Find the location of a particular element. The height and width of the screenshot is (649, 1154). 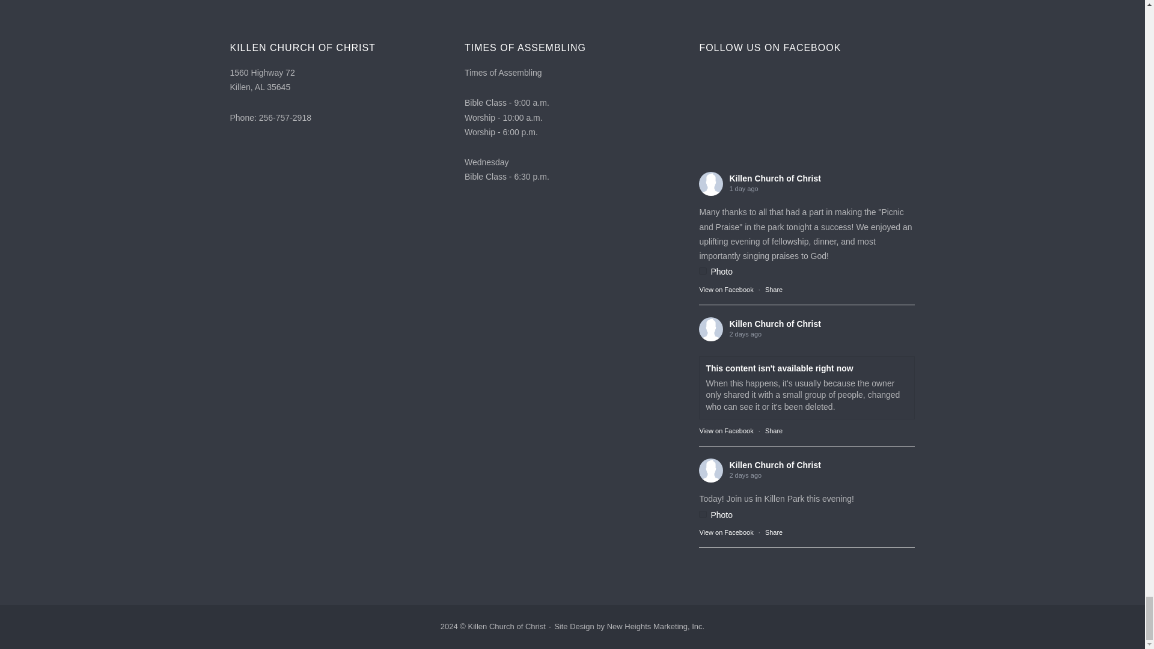

View on Facebook is located at coordinates (726, 290).